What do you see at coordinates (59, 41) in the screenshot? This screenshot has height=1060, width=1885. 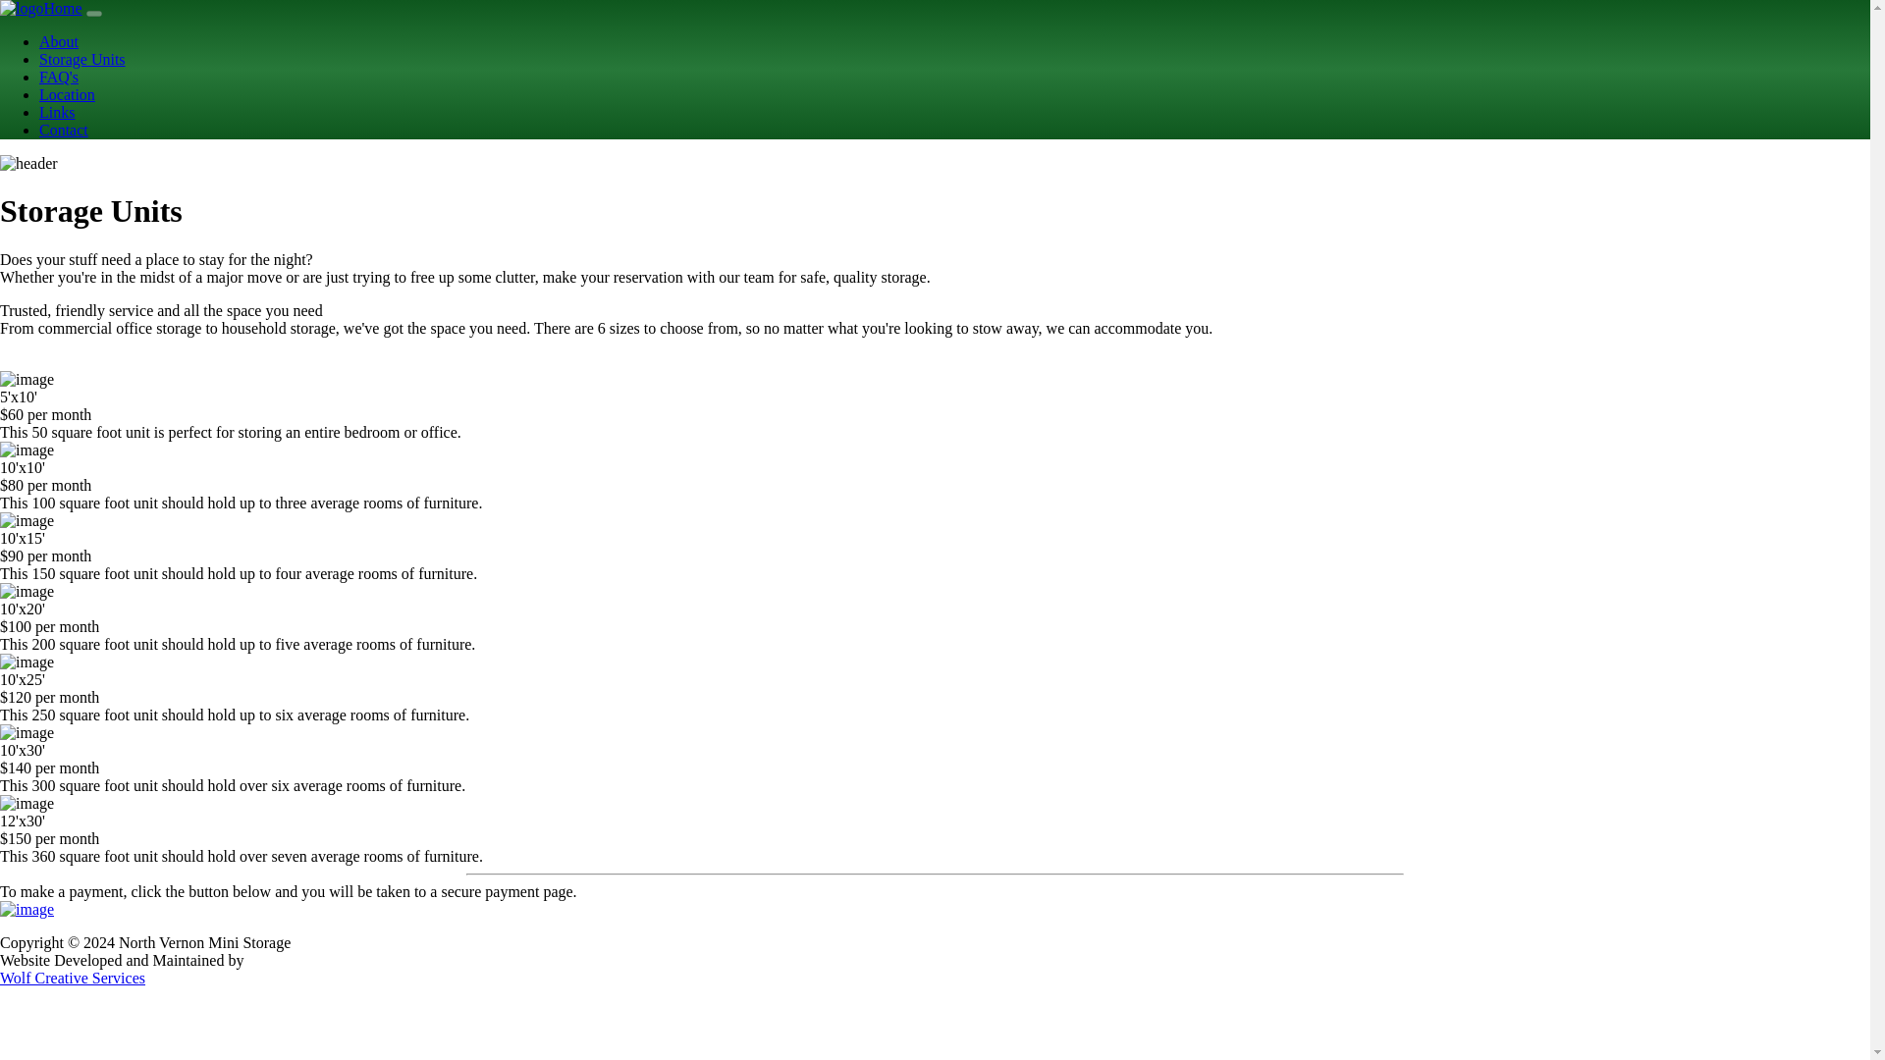 I see `About` at bounding box center [59, 41].